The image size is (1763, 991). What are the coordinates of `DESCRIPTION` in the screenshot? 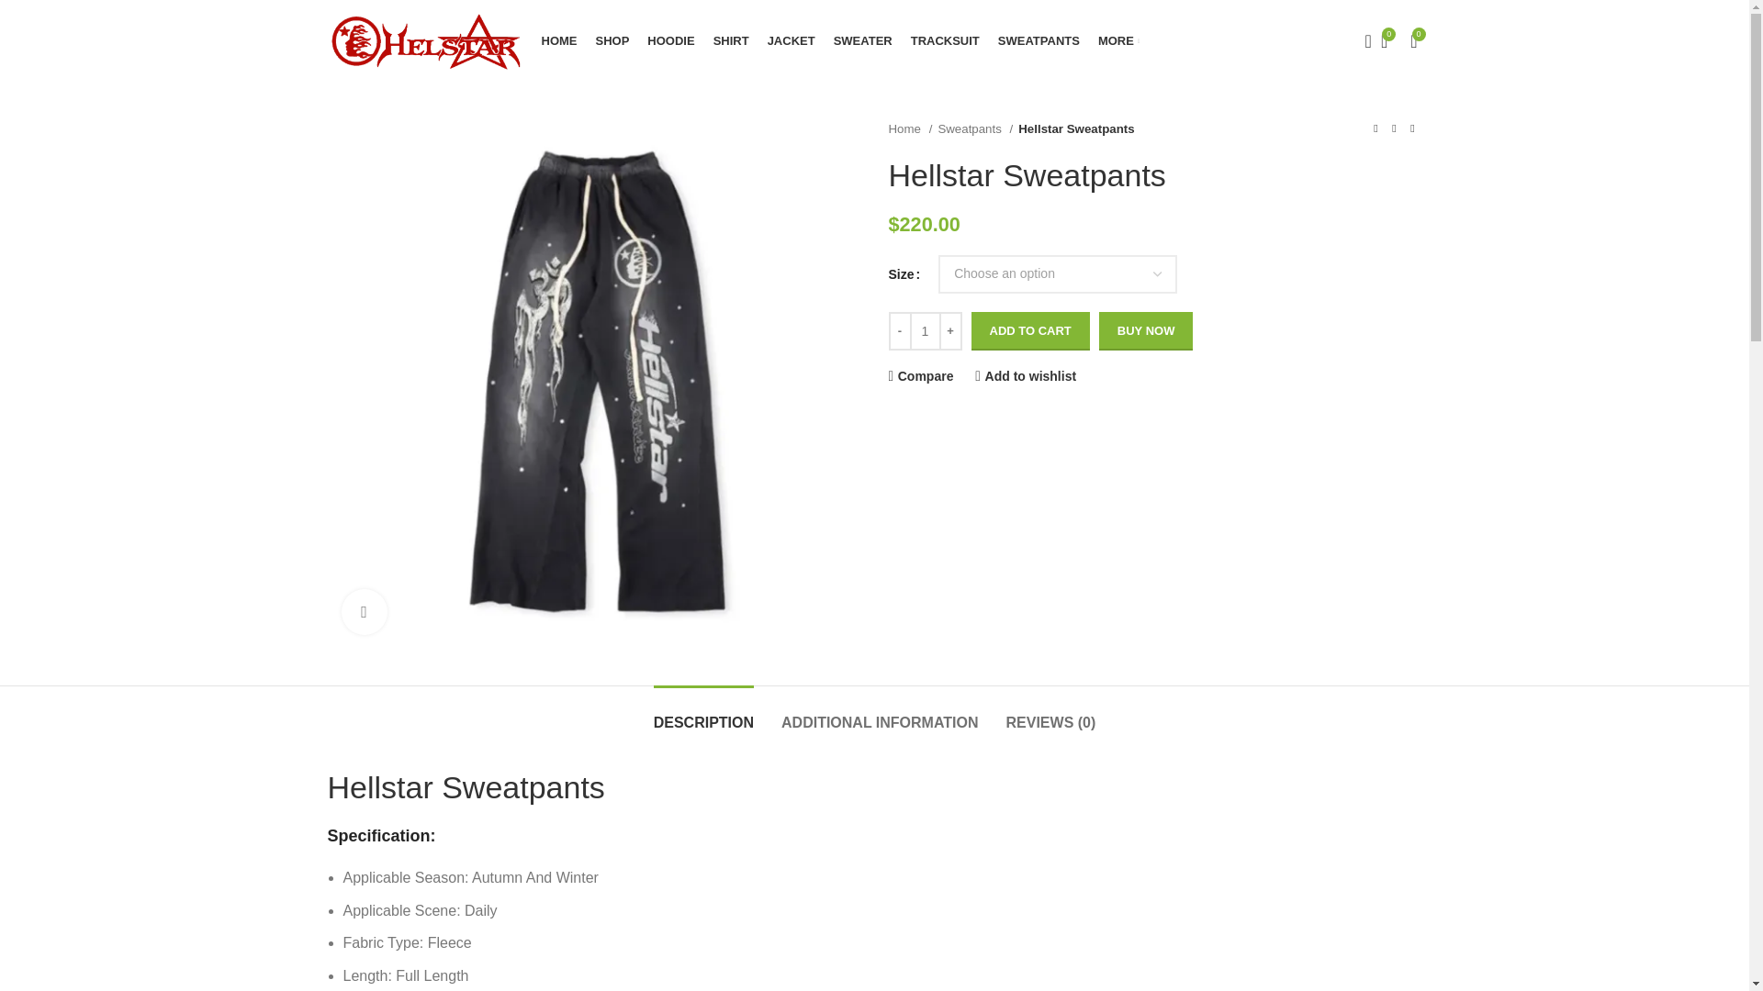 It's located at (703, 713).